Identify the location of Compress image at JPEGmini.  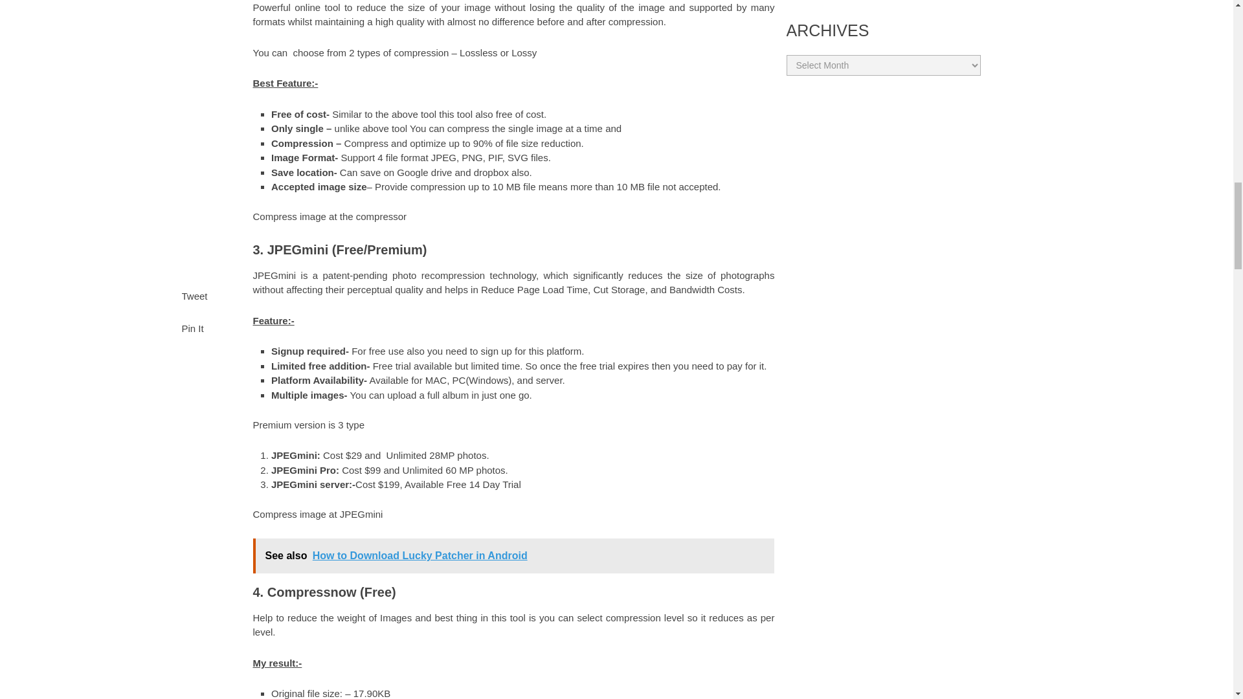
(317, 514).